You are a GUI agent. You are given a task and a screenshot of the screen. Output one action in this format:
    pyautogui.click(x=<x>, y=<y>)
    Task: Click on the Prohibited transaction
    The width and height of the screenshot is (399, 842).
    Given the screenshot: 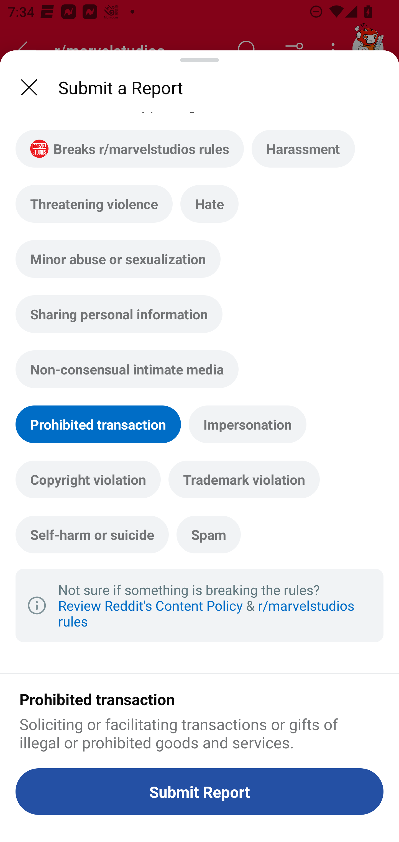 What is the action you would take?
    pyautogui.click(x=98, y=424)
    